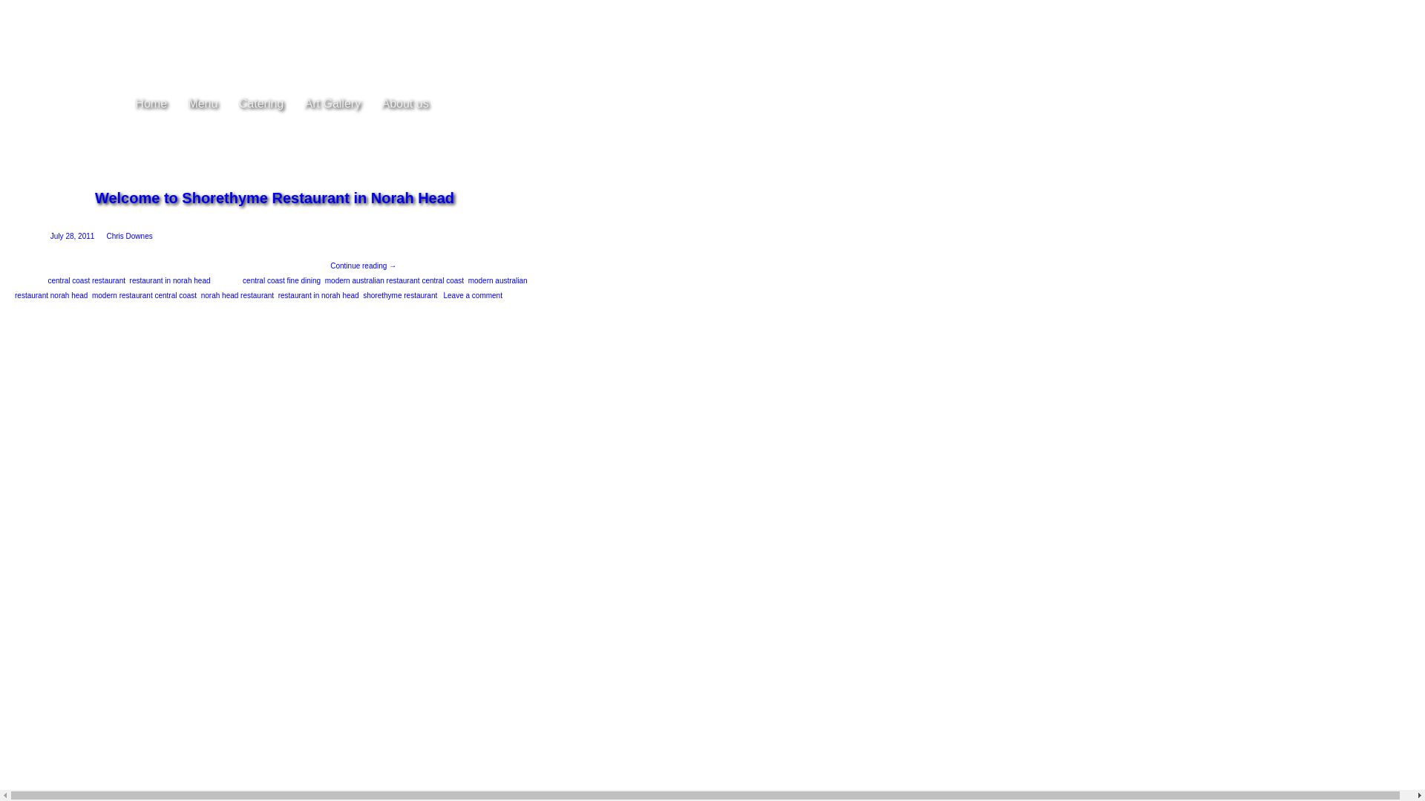 Image resolution: width=1425 pixels, height=801 pixels. Describe the element at coordinates (203, 102) in the screenshot. I see `Menu` at that location.